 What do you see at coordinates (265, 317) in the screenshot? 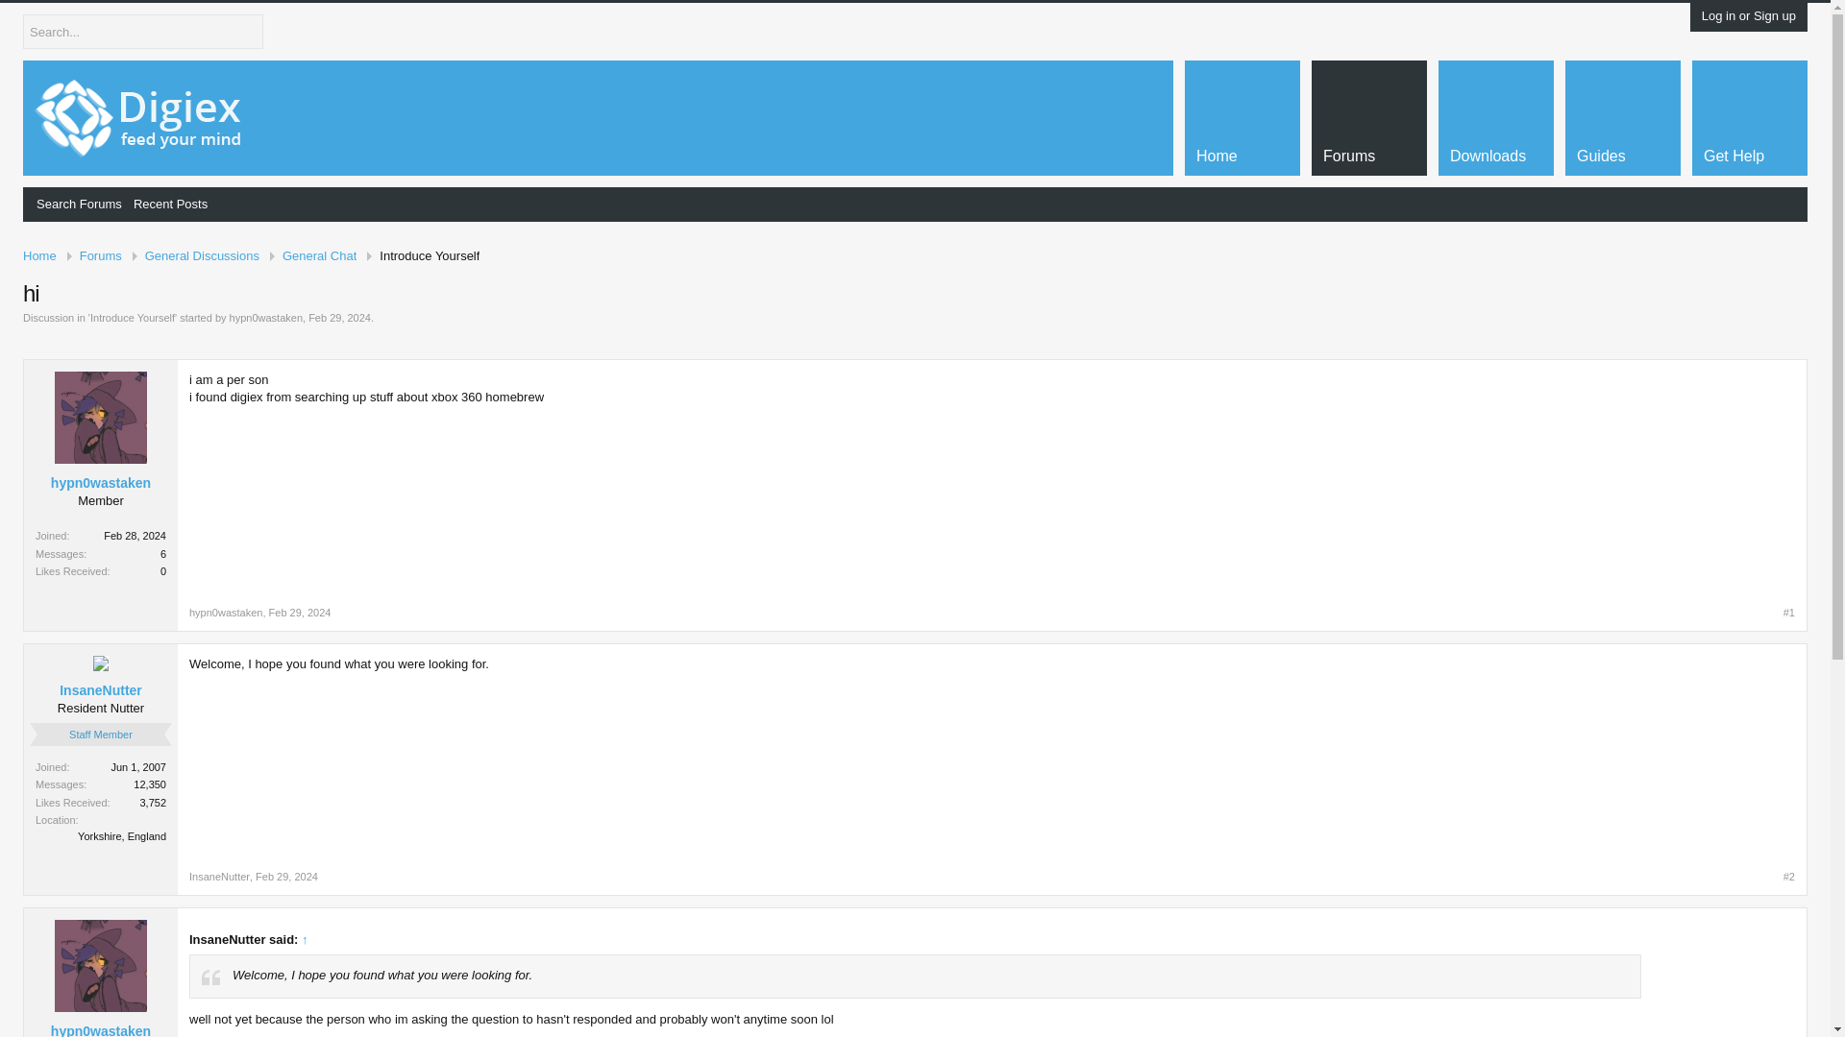
I see `hypn0wastaken` at bounding box center [265, 317].